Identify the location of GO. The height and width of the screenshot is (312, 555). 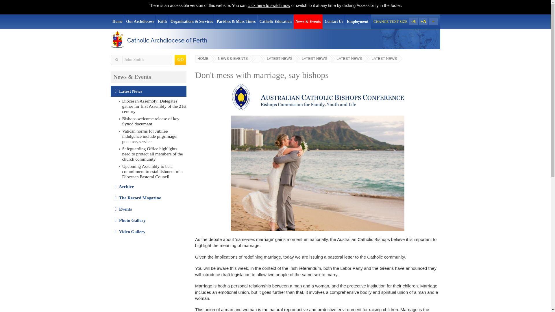
(180, 60).